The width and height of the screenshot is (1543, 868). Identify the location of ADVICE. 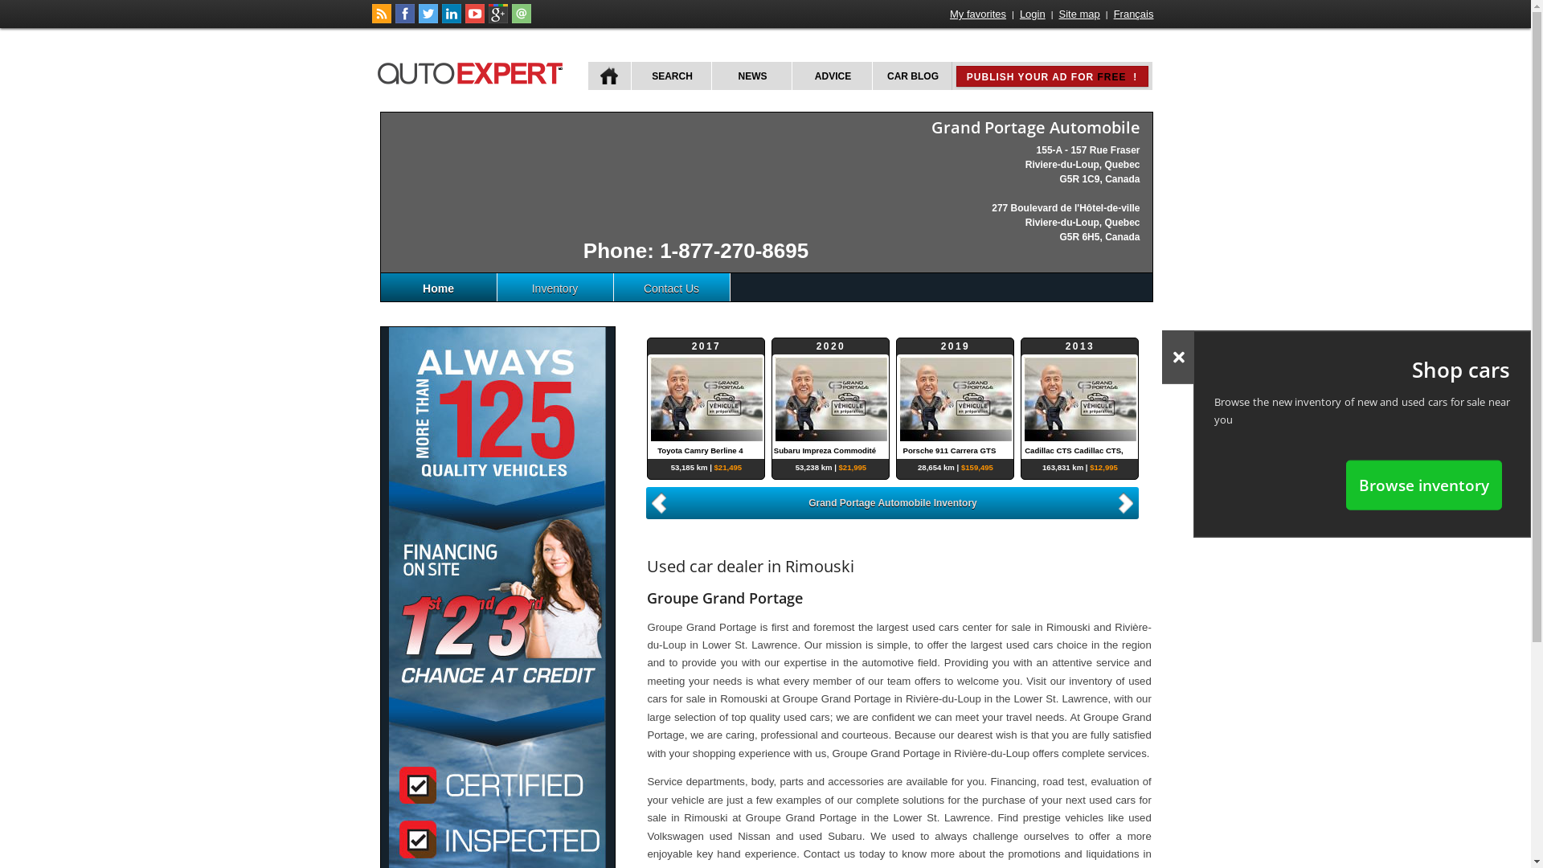
(831, 76).